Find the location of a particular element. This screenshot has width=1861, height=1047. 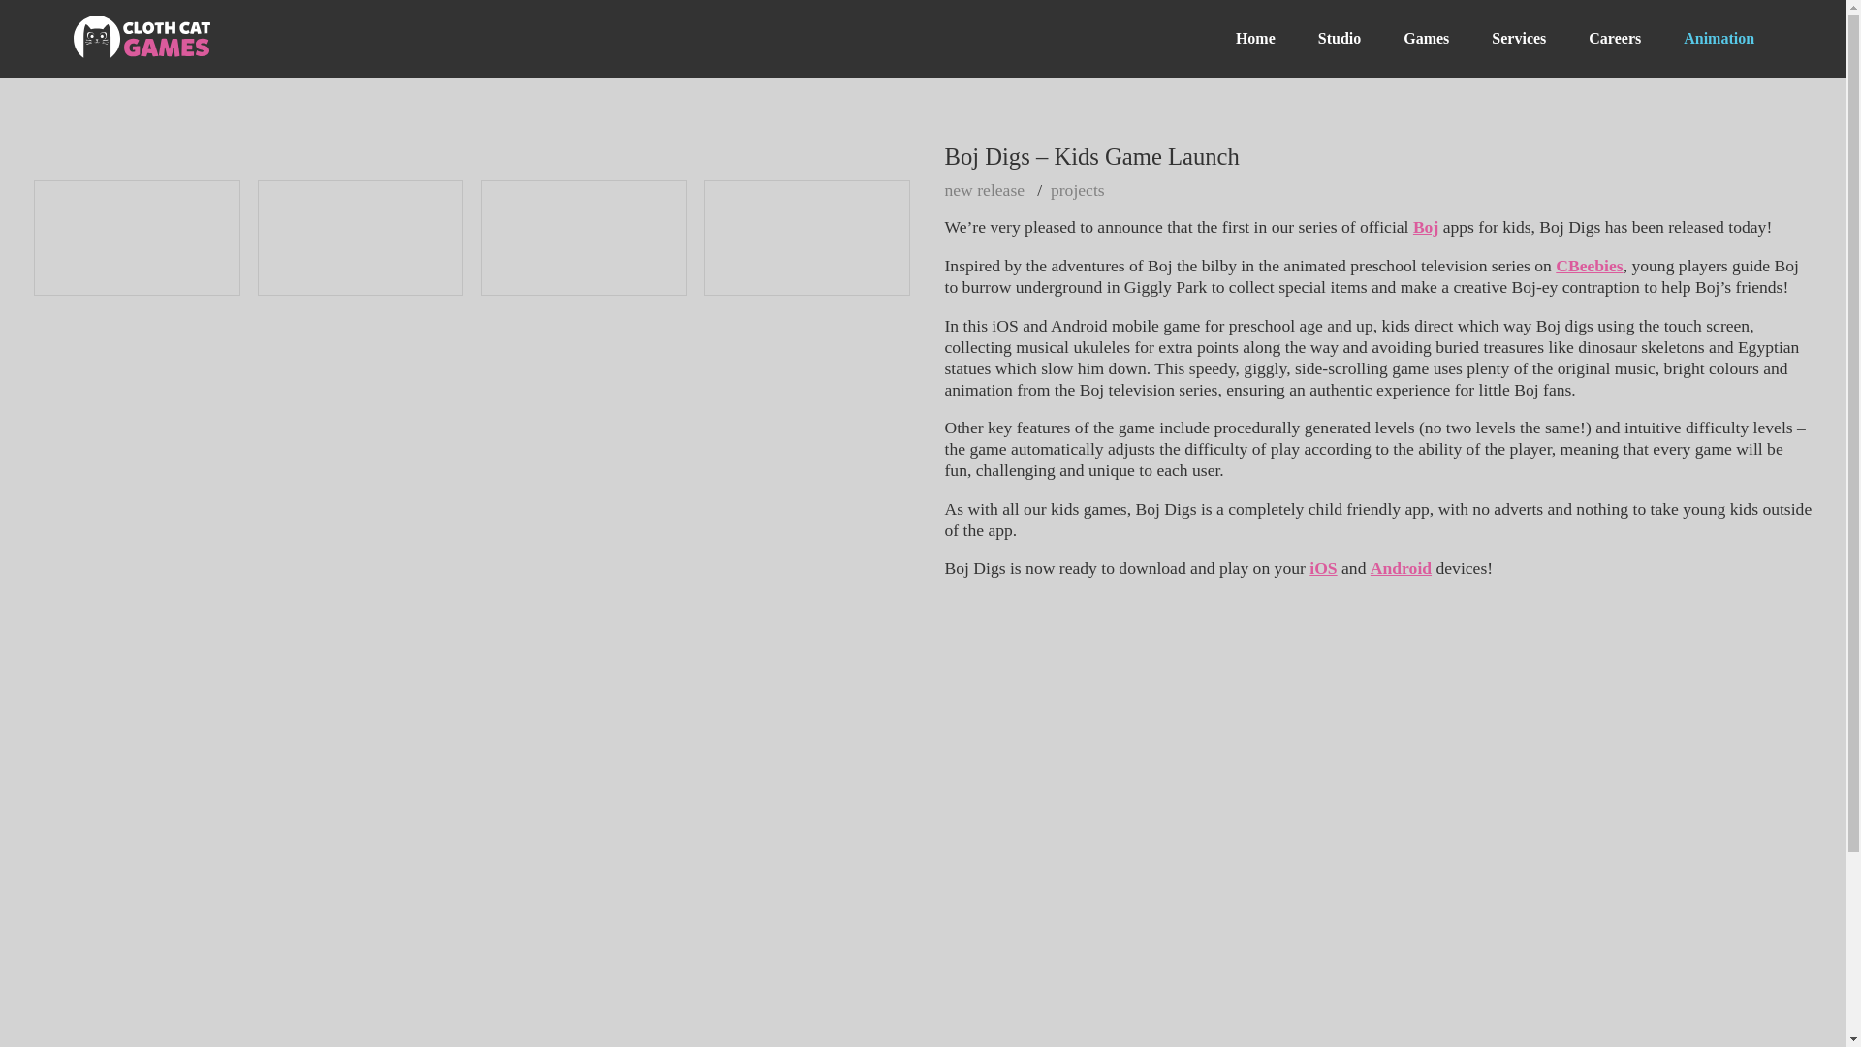

Services is located at coordinates (1518, 39).